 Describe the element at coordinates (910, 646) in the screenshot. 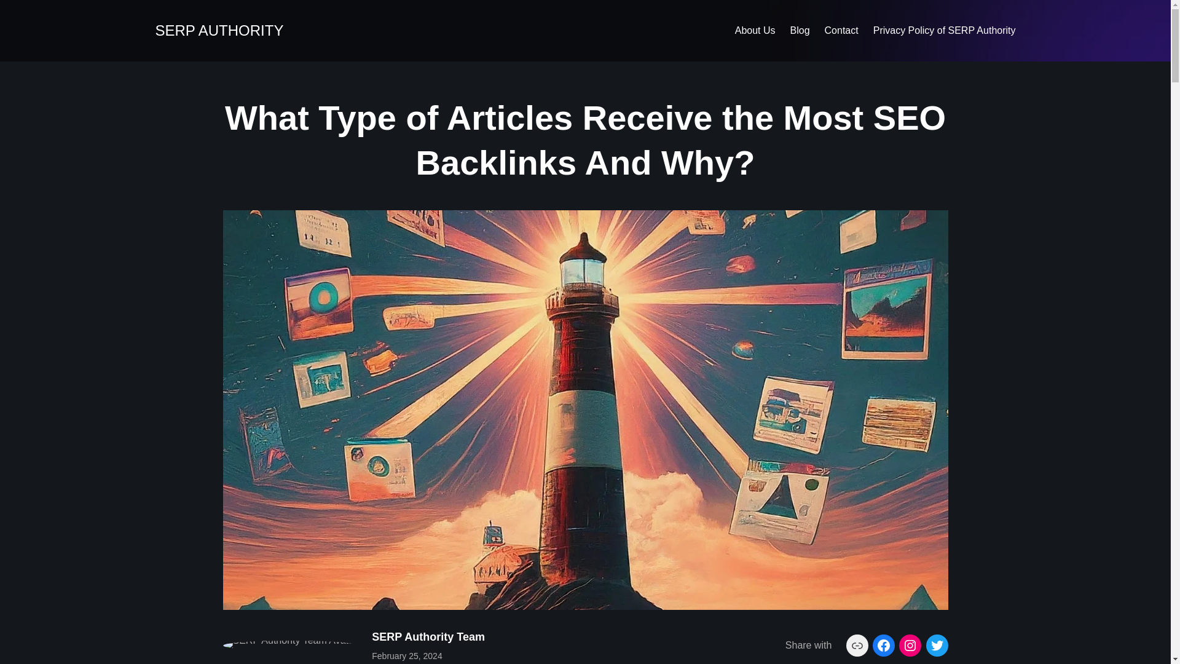

I see `Instagram` at that location.